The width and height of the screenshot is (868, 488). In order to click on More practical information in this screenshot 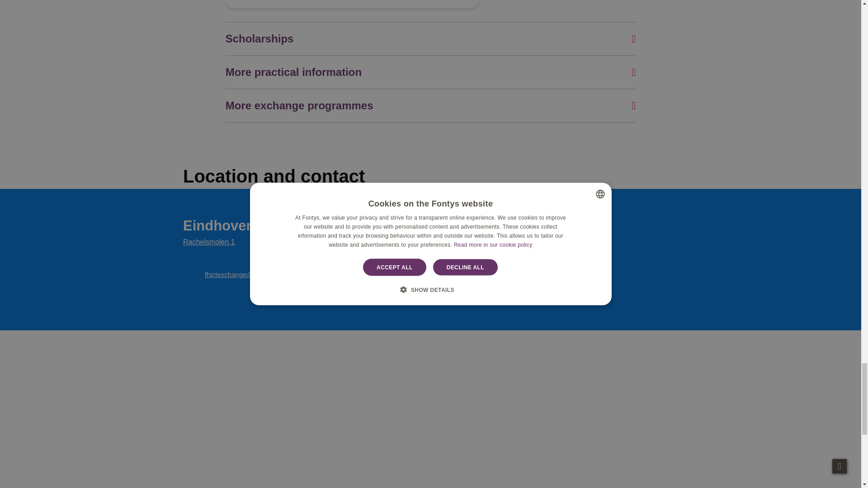, I will do `click(430, 72)`.